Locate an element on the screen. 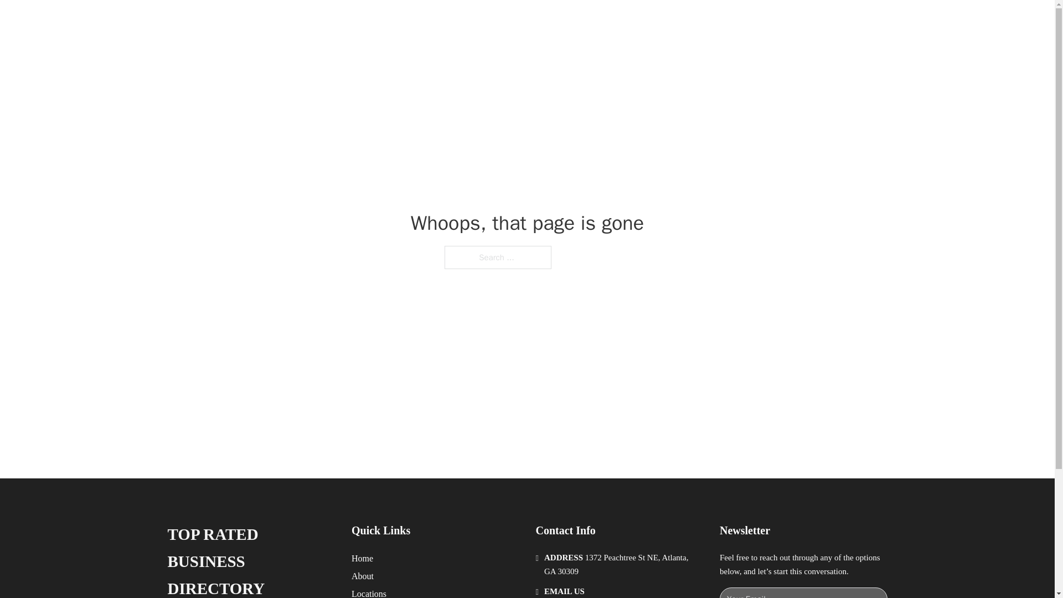 The height and width of the screenshot is (598, 1063). TOP RATED BUSINESS DIRECTORY is located at coordinates (250, 559).